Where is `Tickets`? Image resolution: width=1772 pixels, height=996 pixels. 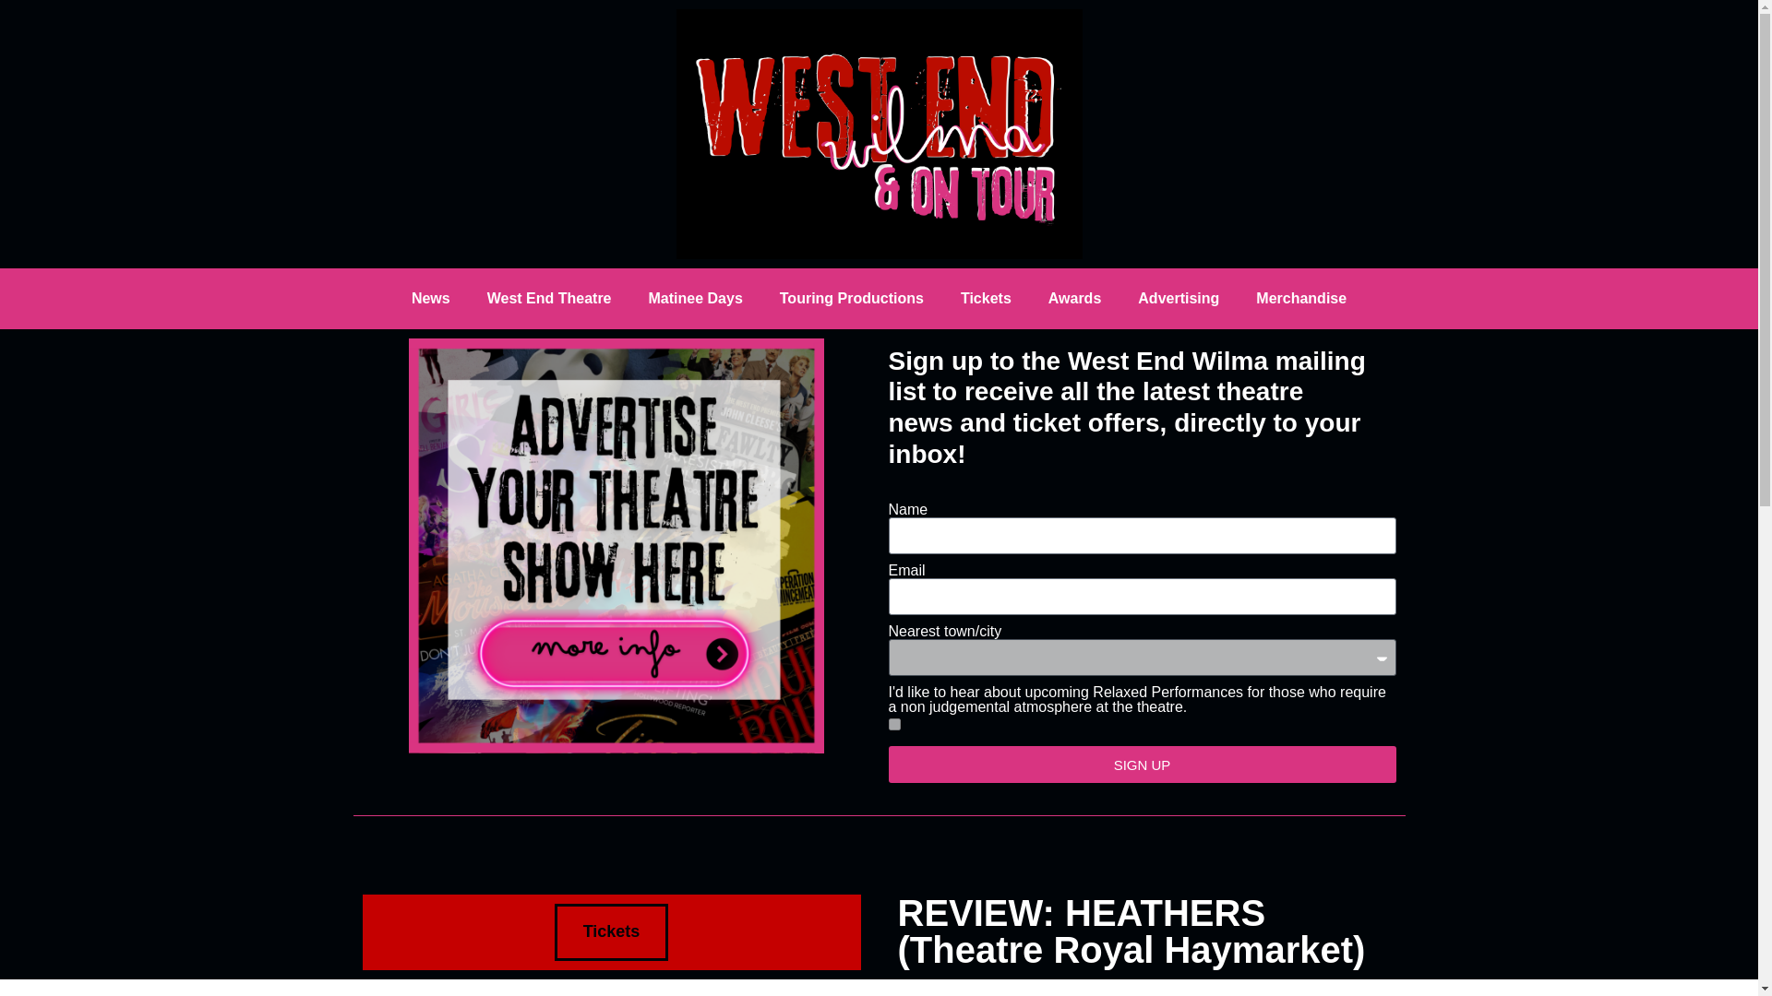 Tickets is located at coordinates (611, 931).